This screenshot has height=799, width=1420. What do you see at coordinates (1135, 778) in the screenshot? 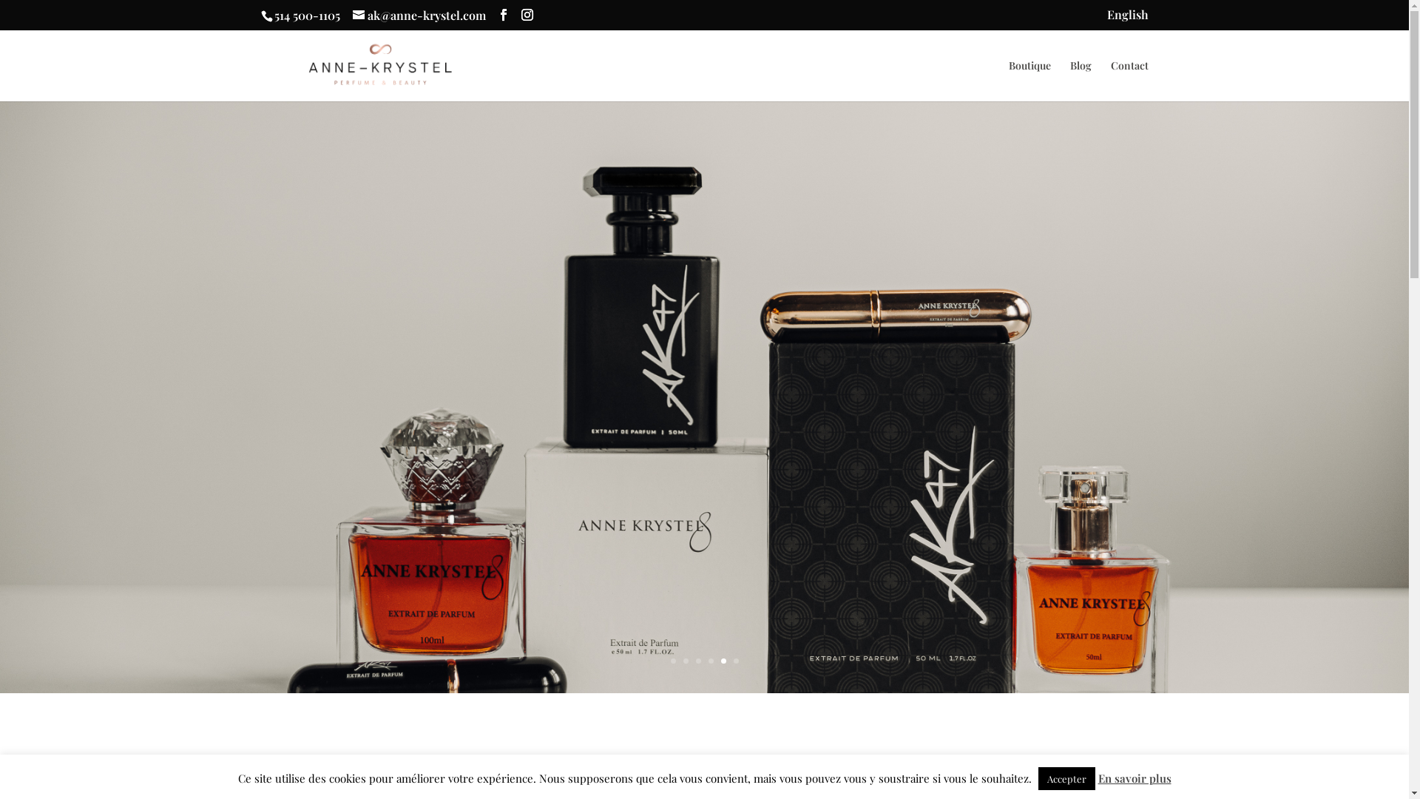
I see `En savoir plus` at bounding box center [1135, 778].